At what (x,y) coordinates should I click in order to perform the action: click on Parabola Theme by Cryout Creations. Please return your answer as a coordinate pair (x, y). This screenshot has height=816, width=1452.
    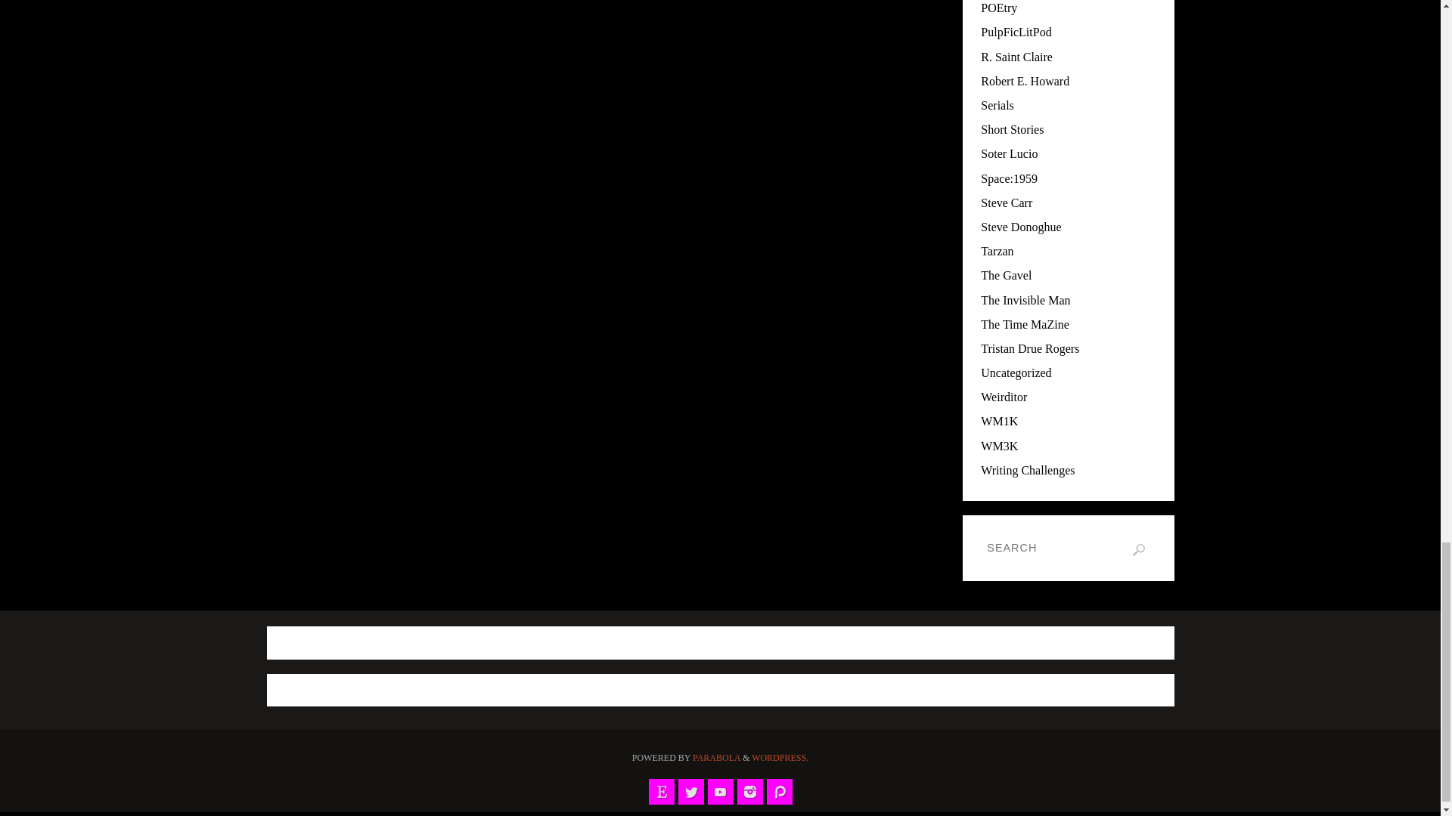
    Looking at the image, I should click on (716, 757).